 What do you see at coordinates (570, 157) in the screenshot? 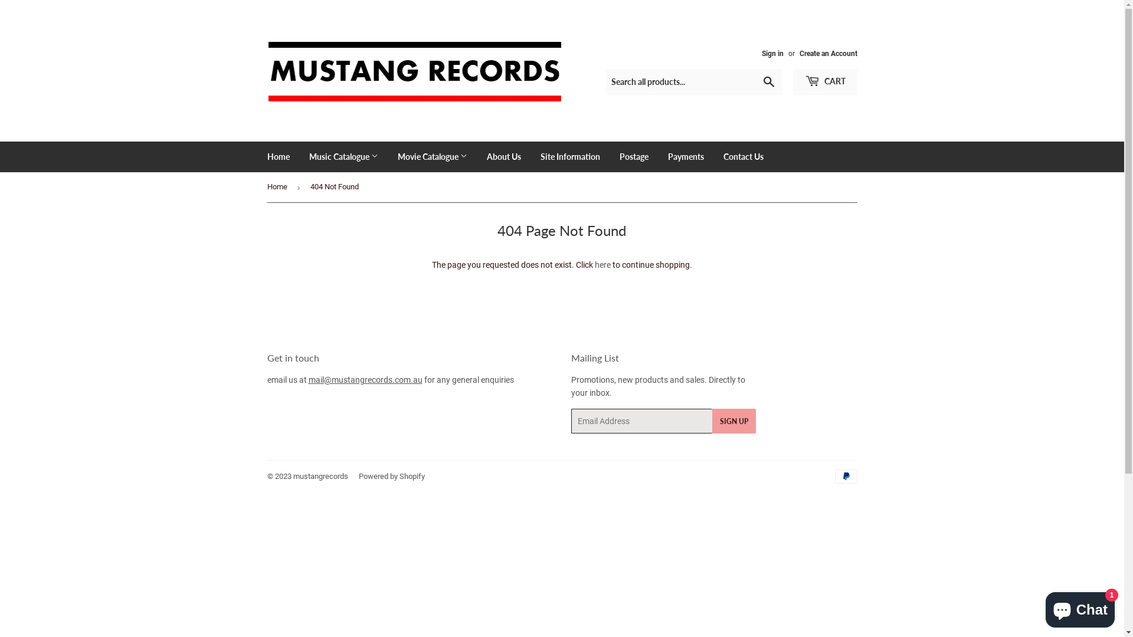
I see `Site Information` at bounding box center [570, 157].